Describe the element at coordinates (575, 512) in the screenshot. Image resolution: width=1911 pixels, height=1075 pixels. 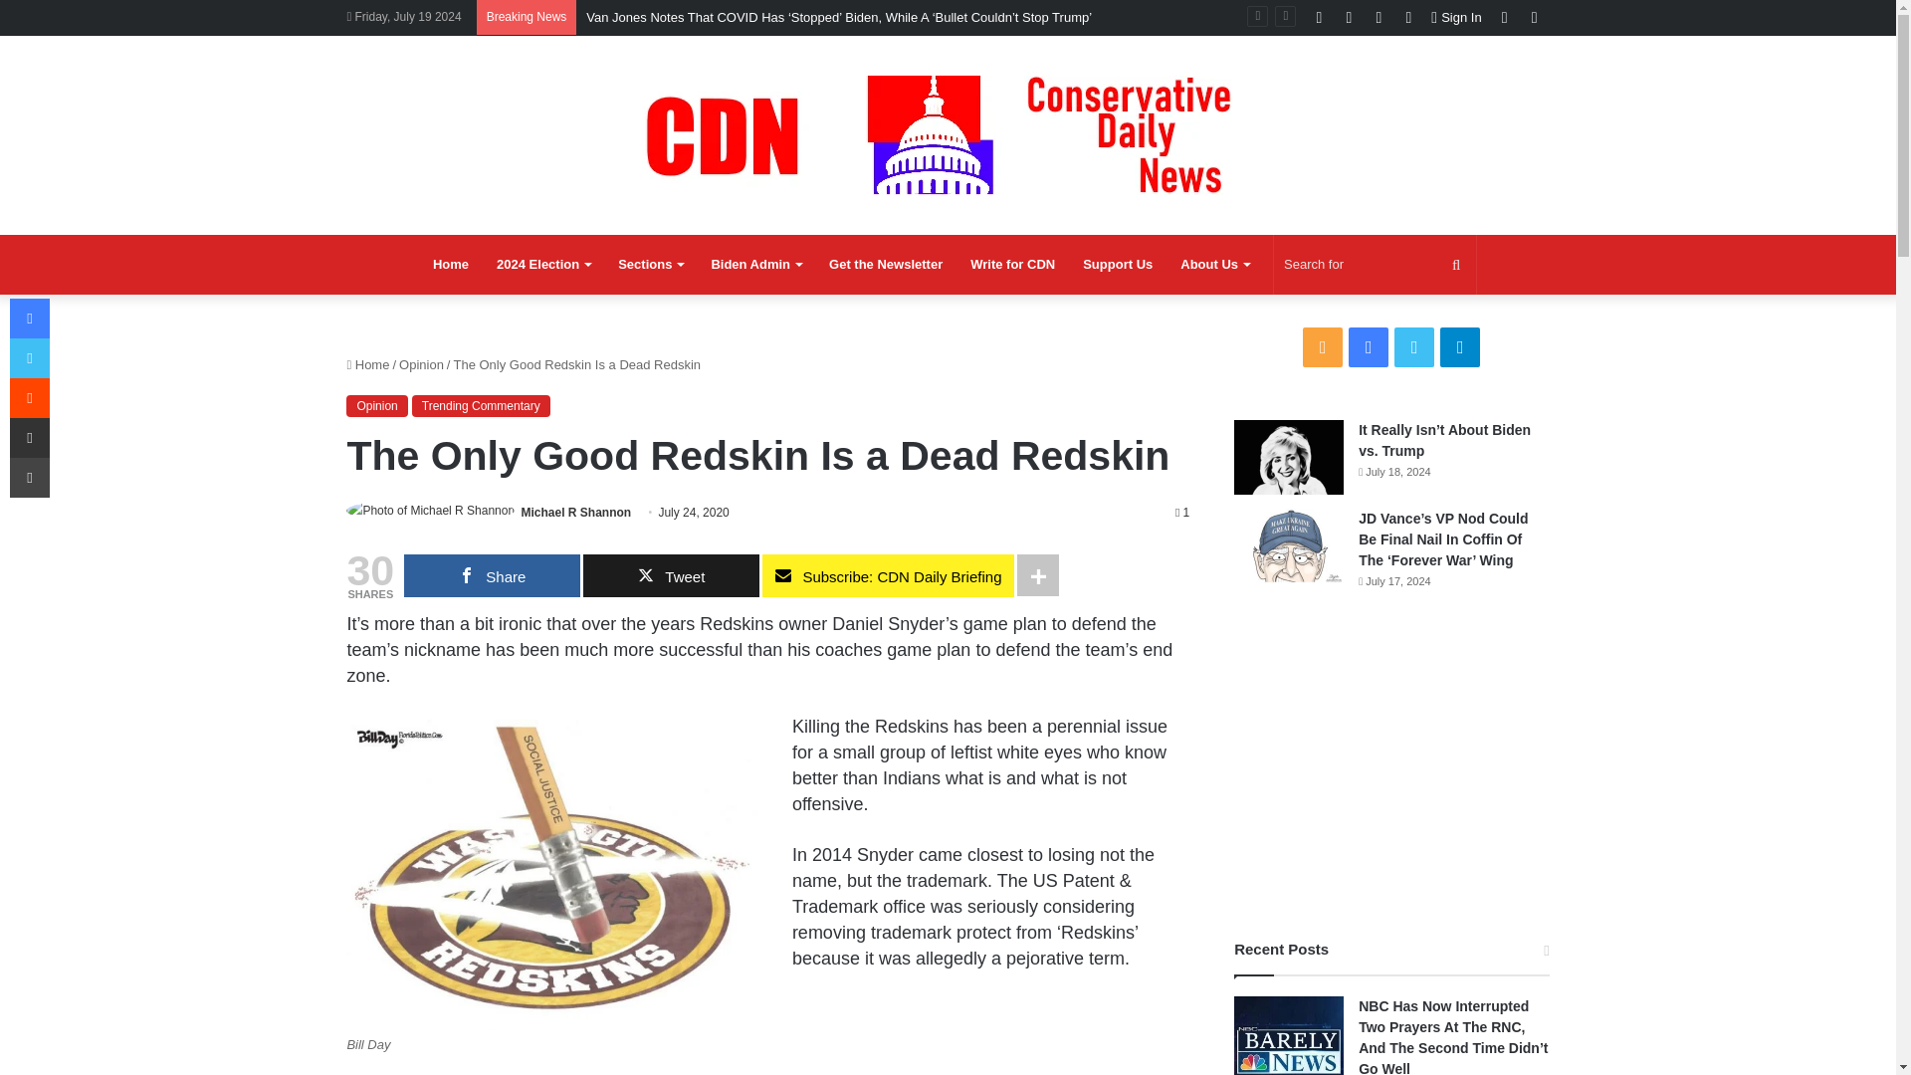
I see `Michael R Shannon` at that location.